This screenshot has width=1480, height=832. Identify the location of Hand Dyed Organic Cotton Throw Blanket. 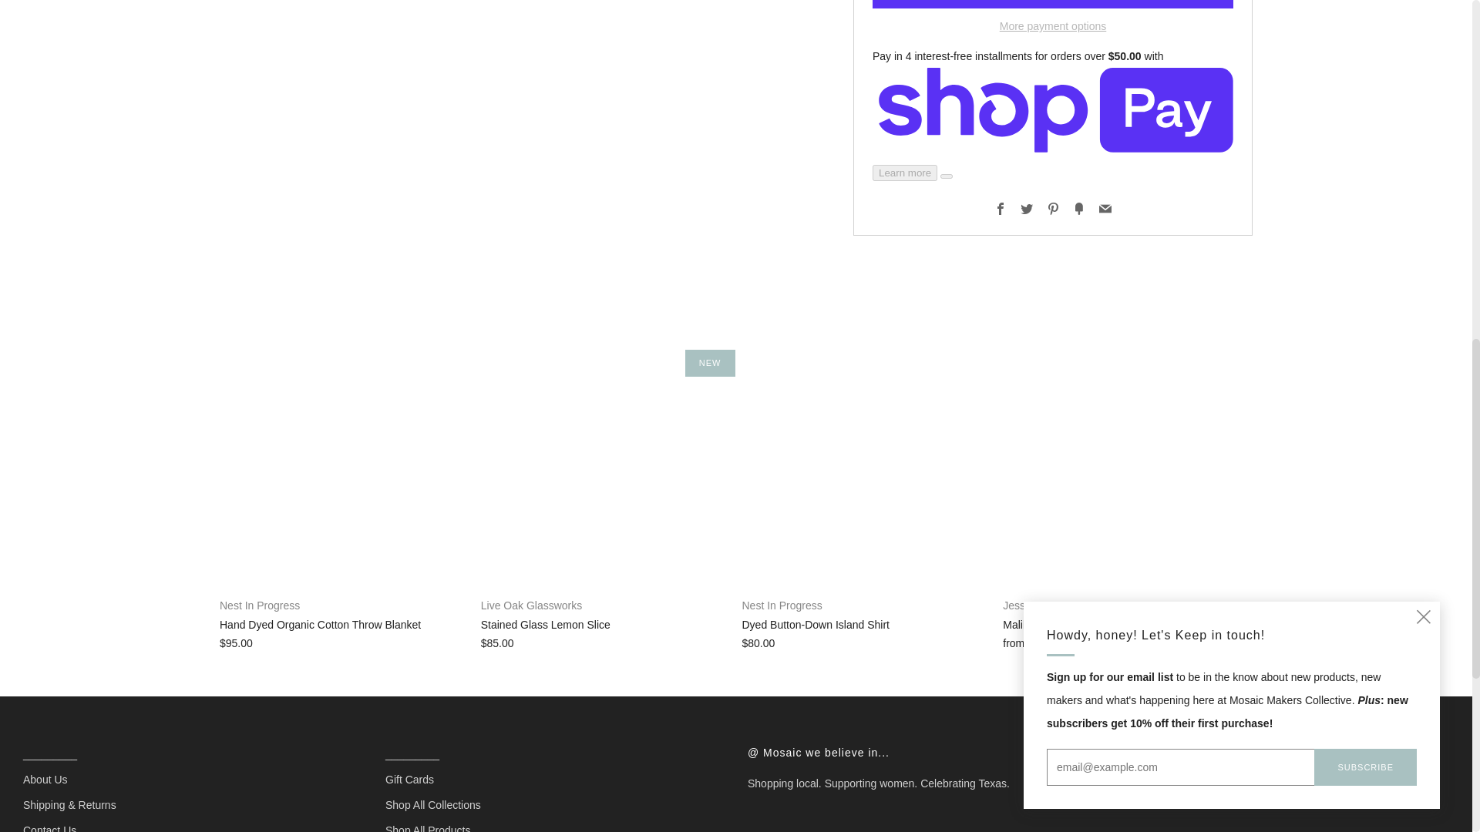
(344, 614).